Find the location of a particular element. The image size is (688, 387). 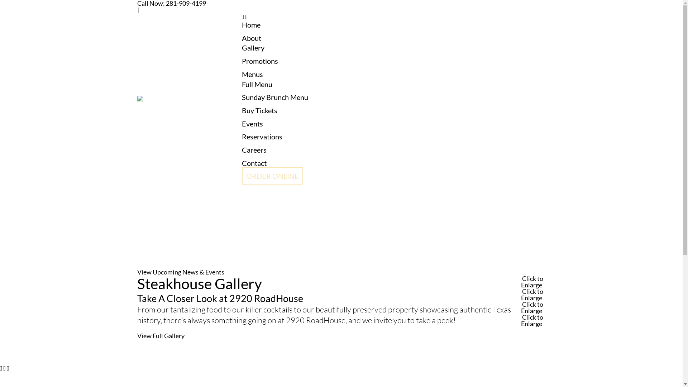

Sunday Brunch Menu is located at coordinates (275, 97).